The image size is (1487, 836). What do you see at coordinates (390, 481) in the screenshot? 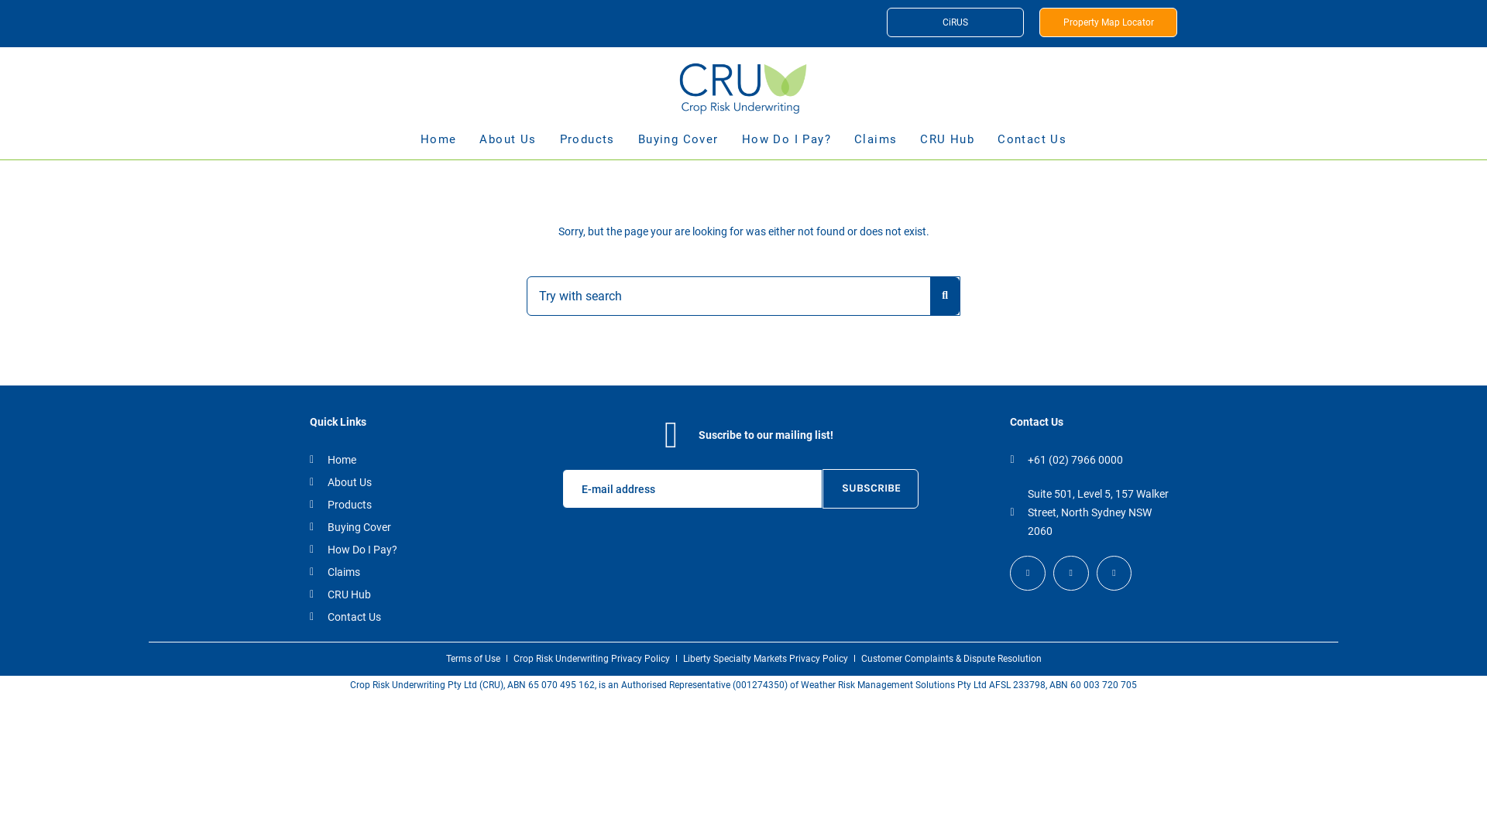
I see `About Us` at bounding box center [390, 481].